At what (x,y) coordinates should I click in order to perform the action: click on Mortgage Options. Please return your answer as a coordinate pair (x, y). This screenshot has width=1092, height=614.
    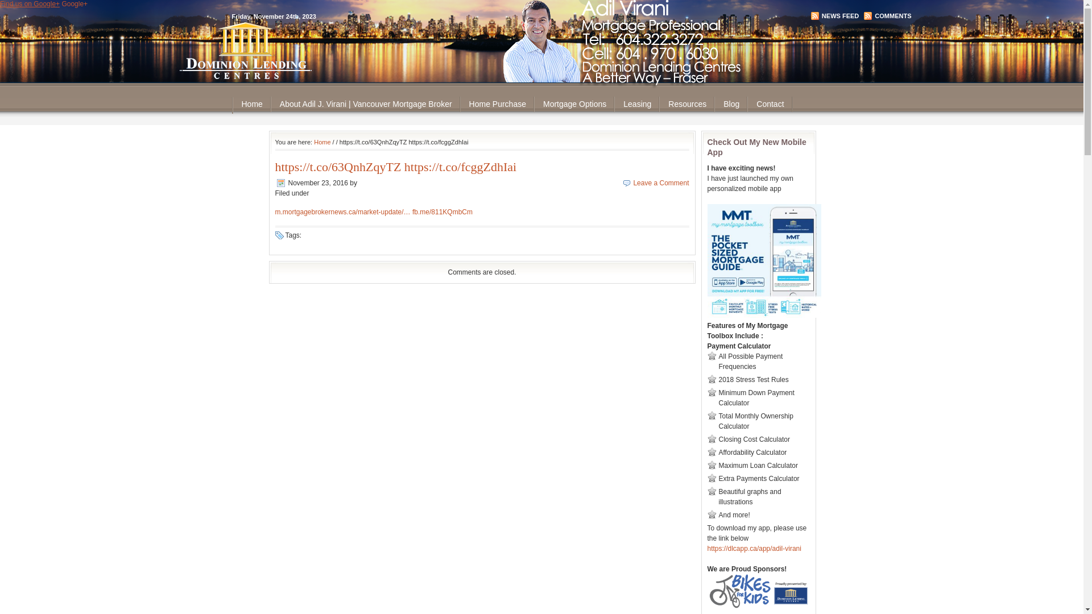
    Looking at the image, I should click on (574, 105).